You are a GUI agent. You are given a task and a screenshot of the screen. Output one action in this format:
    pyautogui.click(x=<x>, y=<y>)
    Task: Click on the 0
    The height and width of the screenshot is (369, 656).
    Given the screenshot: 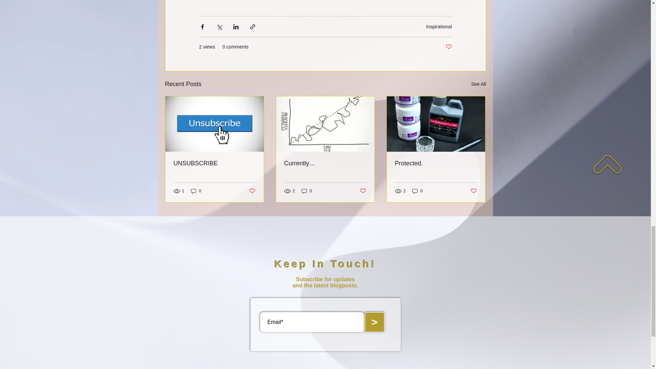 What is the action you would take?
    pyautogui.click(x=196, y=191)
    